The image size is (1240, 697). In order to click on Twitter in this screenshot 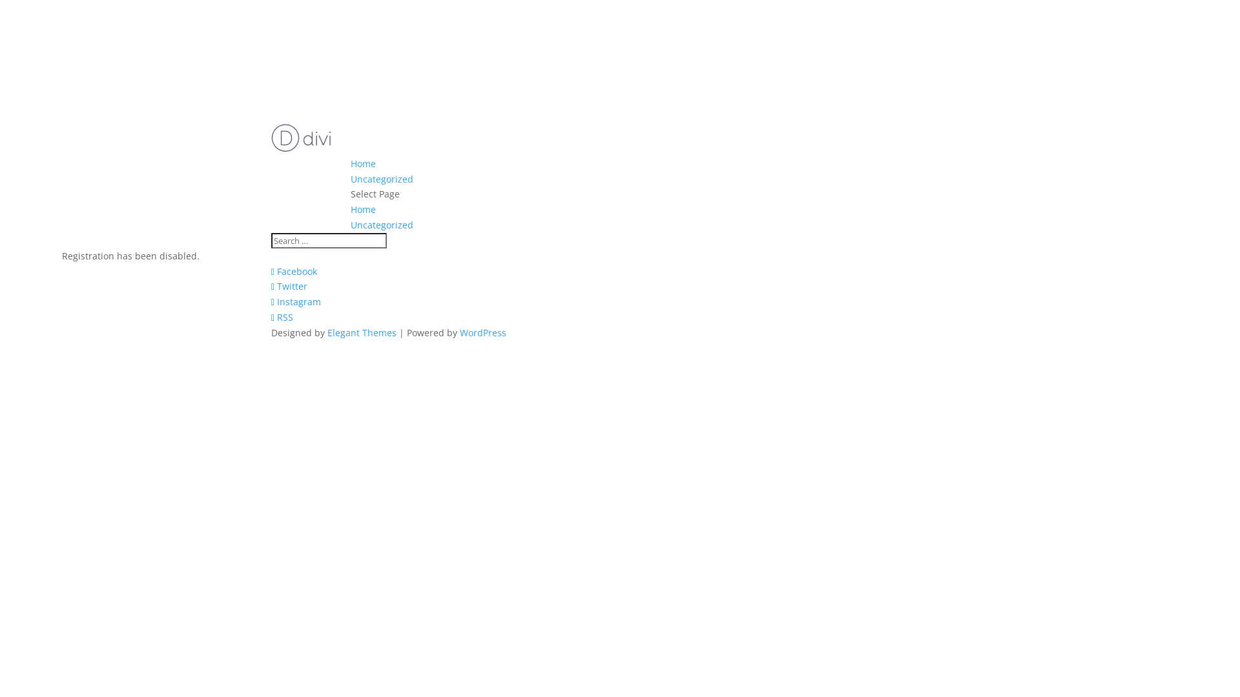, I will do `click(289, 287)`.